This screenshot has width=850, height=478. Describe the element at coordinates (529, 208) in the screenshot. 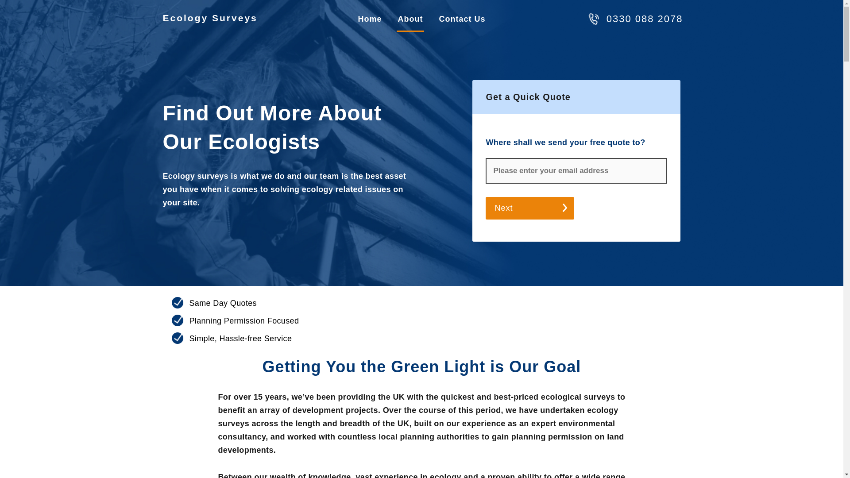

I see `Next` at that location.